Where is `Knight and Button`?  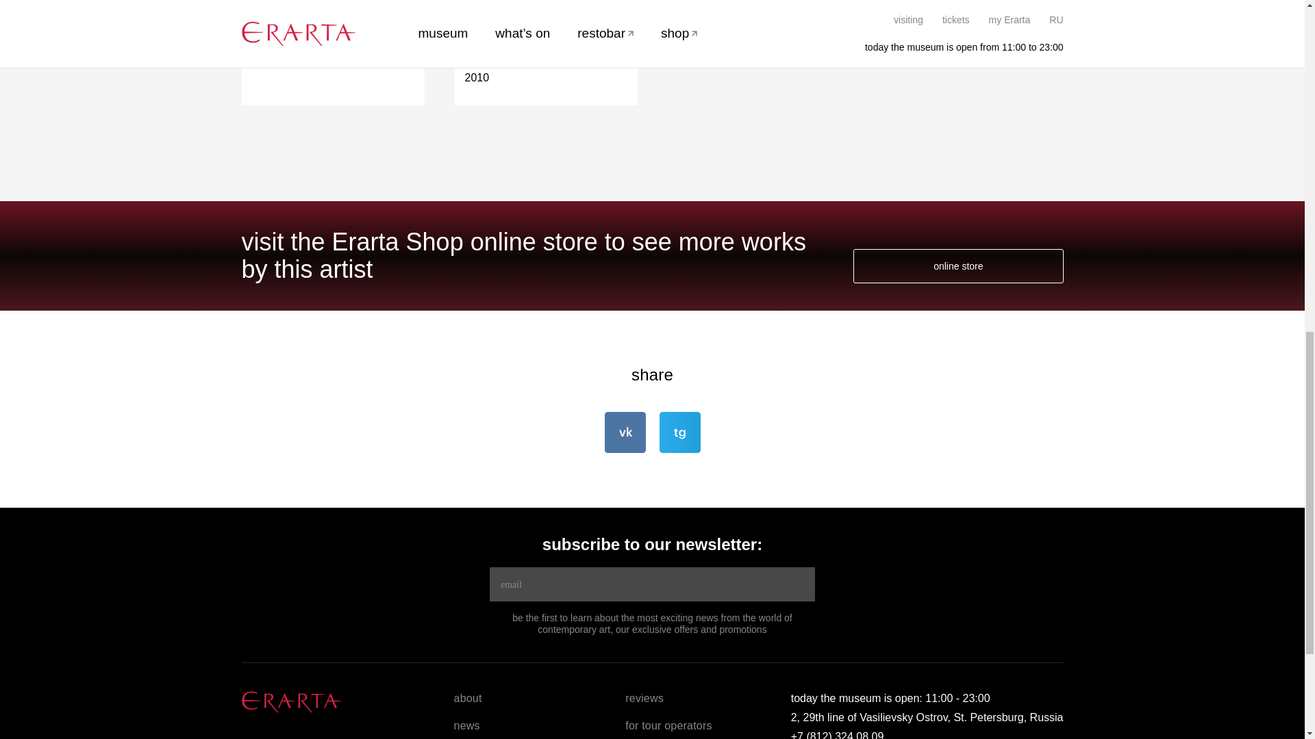
Knight and Button is located at coordinates (333, 18).